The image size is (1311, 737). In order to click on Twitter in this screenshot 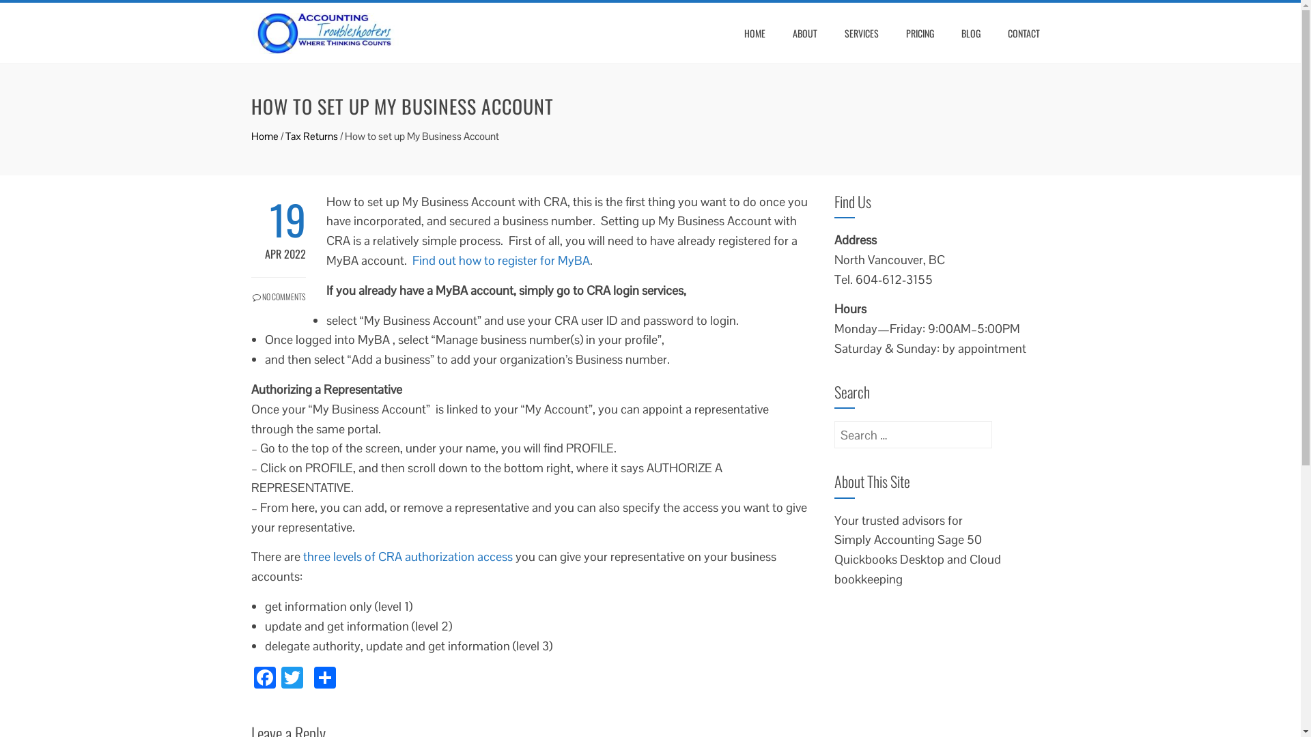, I will do `click(292, 680)`.